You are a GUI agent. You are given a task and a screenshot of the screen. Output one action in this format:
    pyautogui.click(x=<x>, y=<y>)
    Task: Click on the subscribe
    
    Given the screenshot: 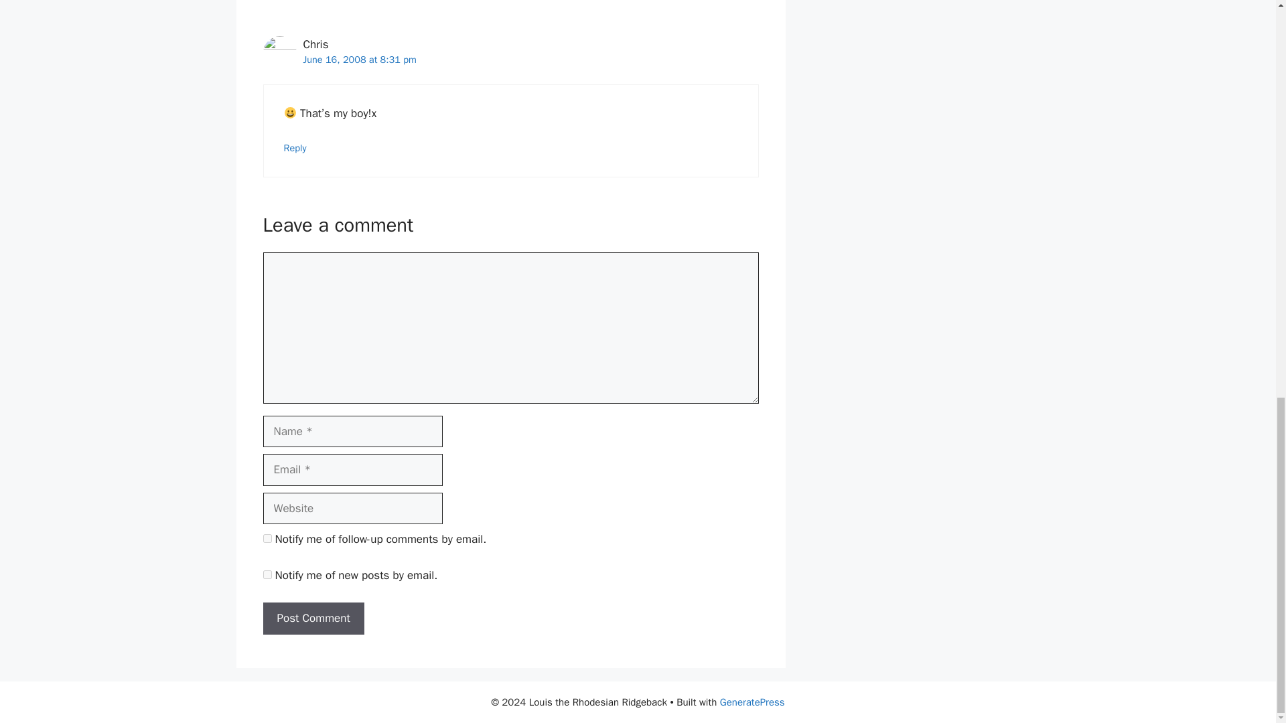 What is the action you would take?
    pyautogui.click(x=267, y=538)
    